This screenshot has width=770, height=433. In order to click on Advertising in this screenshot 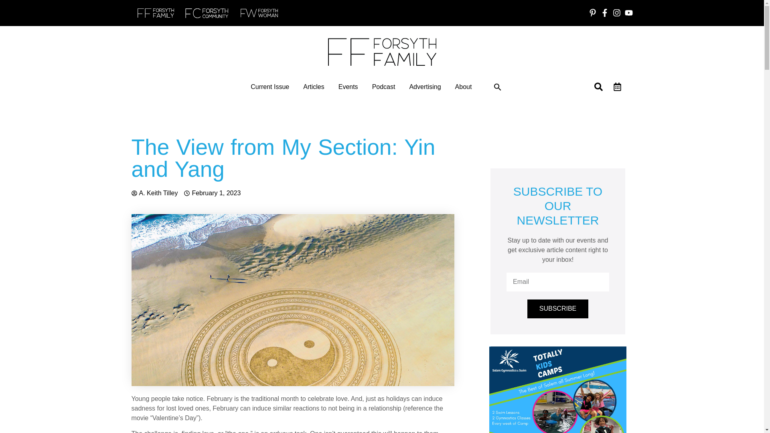, I will do `click(424, 87)`.